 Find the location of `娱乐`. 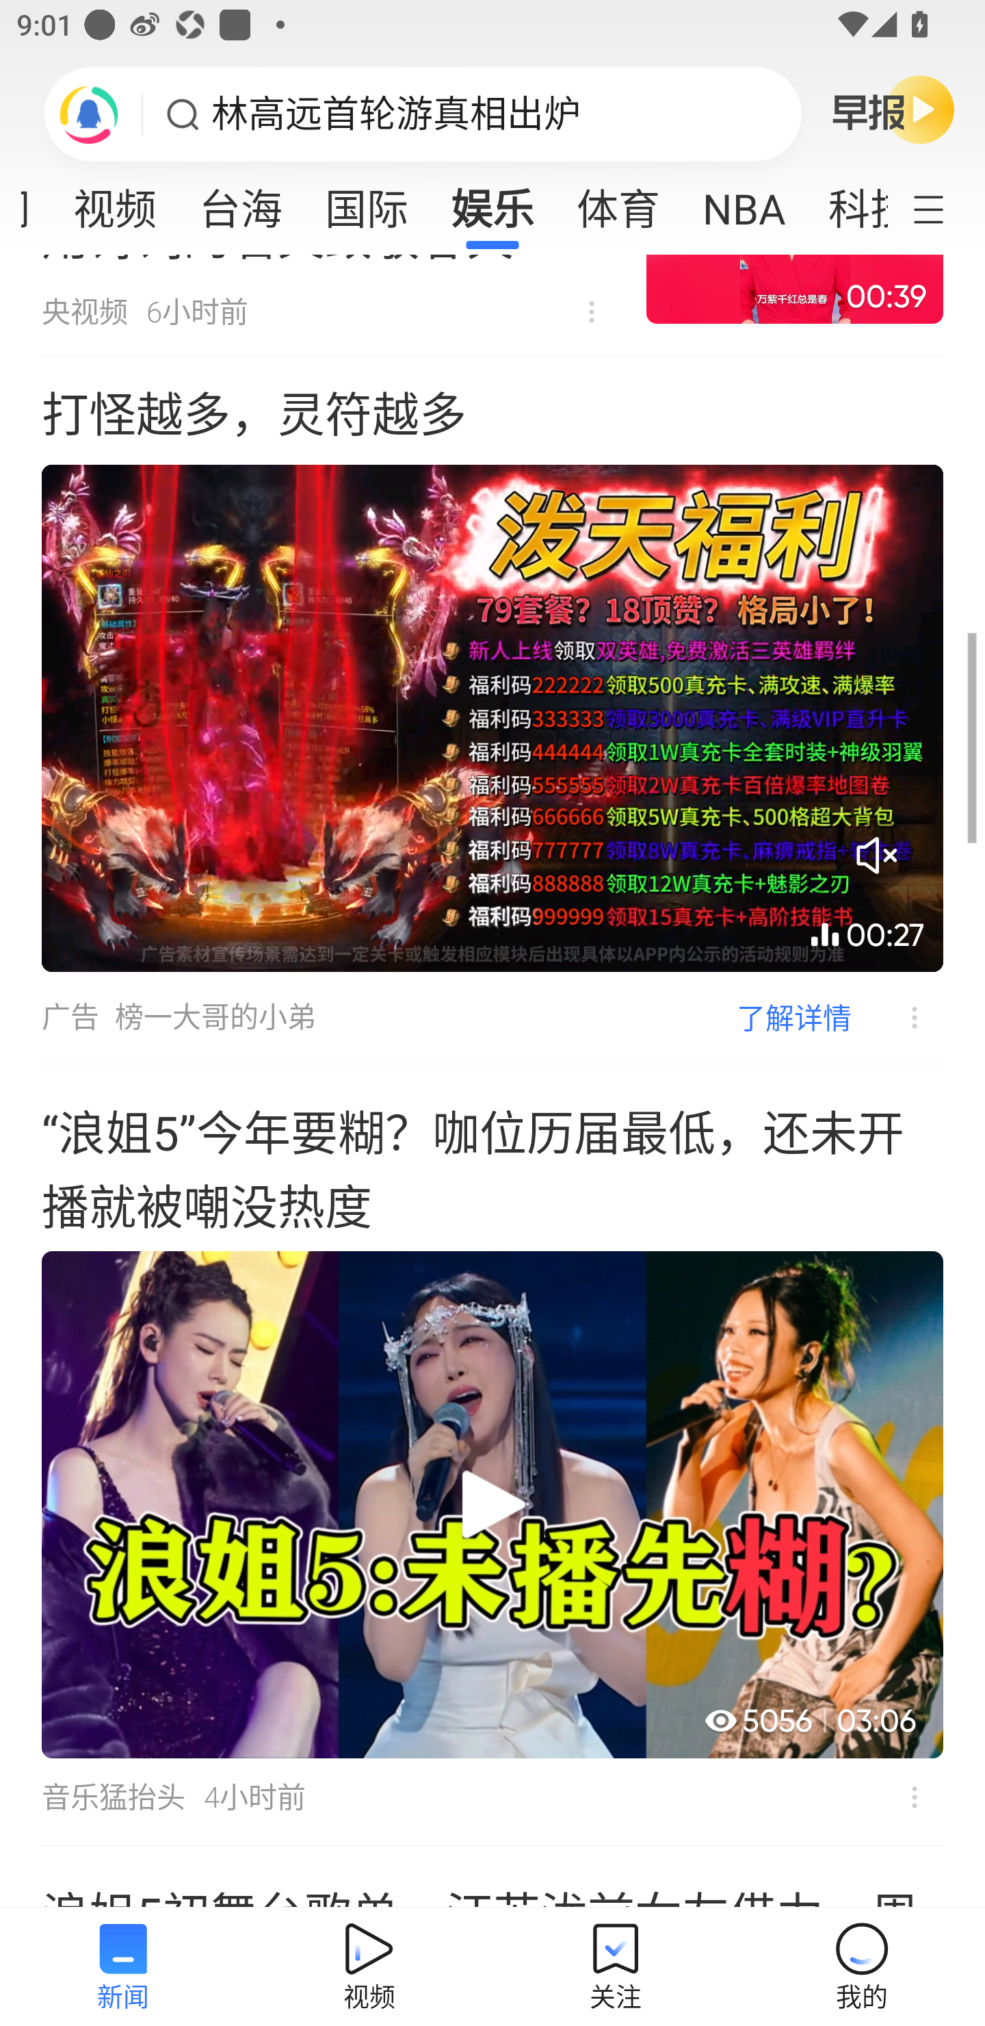

娱乐 is located at coordinates (492, 201).